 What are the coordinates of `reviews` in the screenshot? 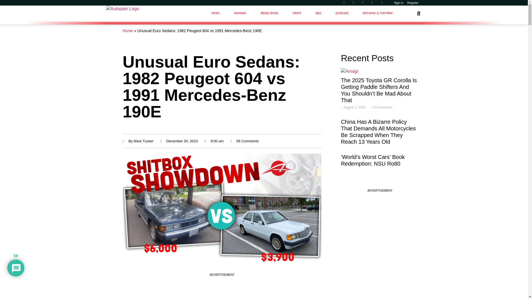 It's located at (240, 13).